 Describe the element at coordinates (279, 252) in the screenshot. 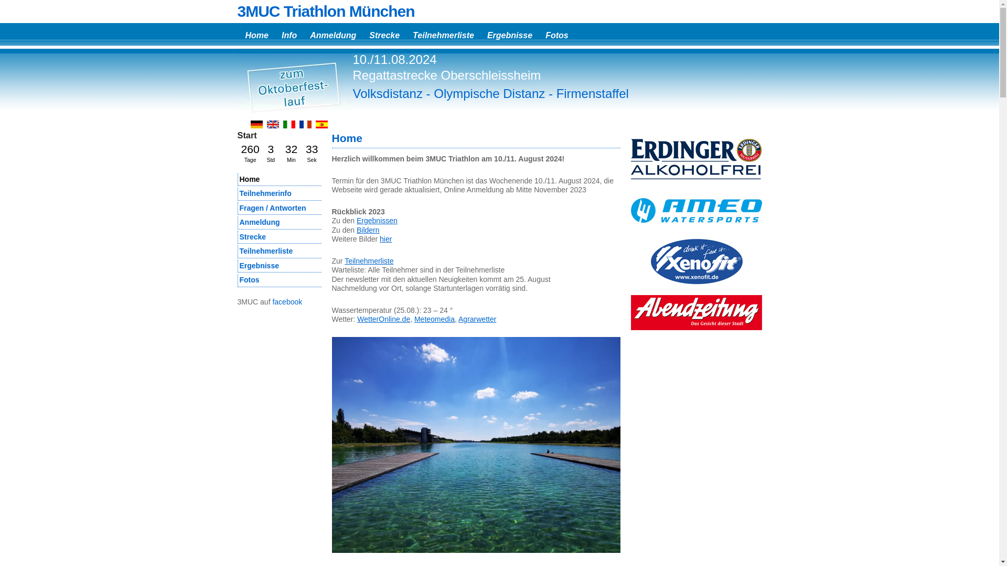

I see `Teilnehmerliste` at that location.